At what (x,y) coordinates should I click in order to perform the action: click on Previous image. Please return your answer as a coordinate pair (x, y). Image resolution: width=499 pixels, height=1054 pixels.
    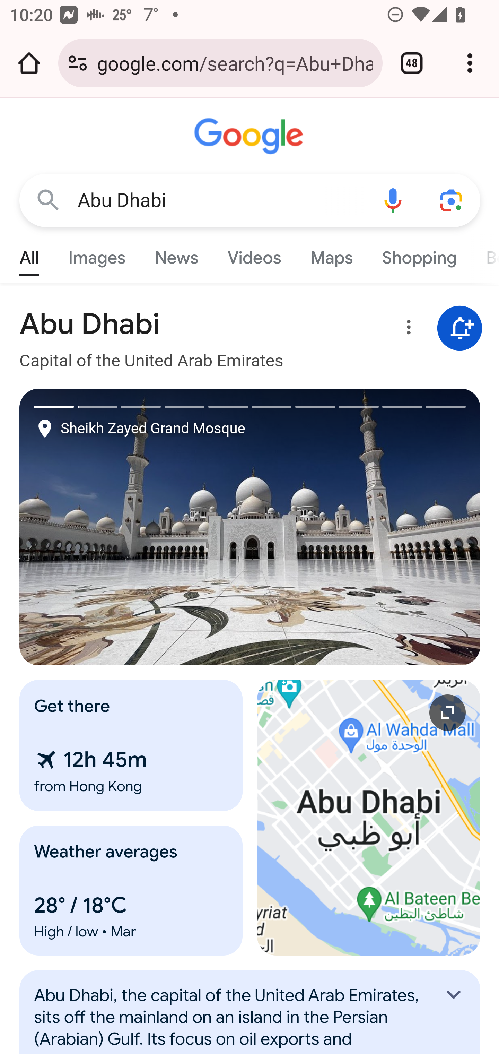
    Looking at the image, I should click on (135, 527).